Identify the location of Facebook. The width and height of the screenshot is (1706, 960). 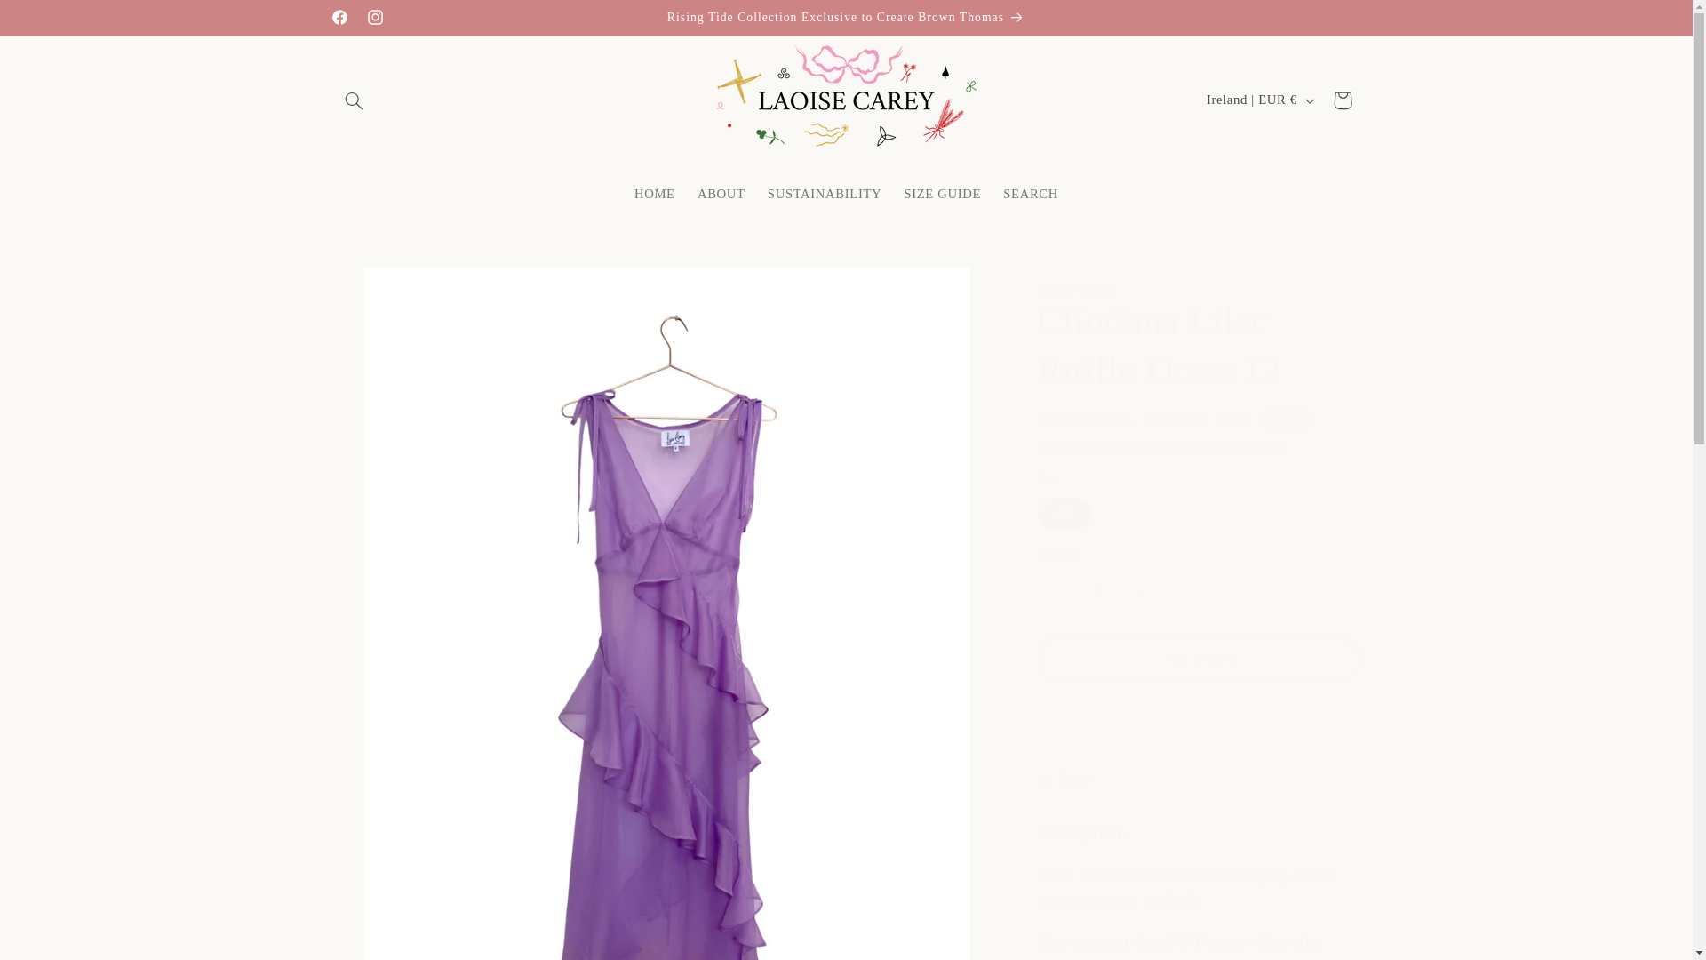
(339, 18).